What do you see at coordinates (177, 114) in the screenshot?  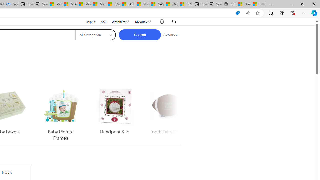 I see `Go to next slide` at bounding box center [177, 114].